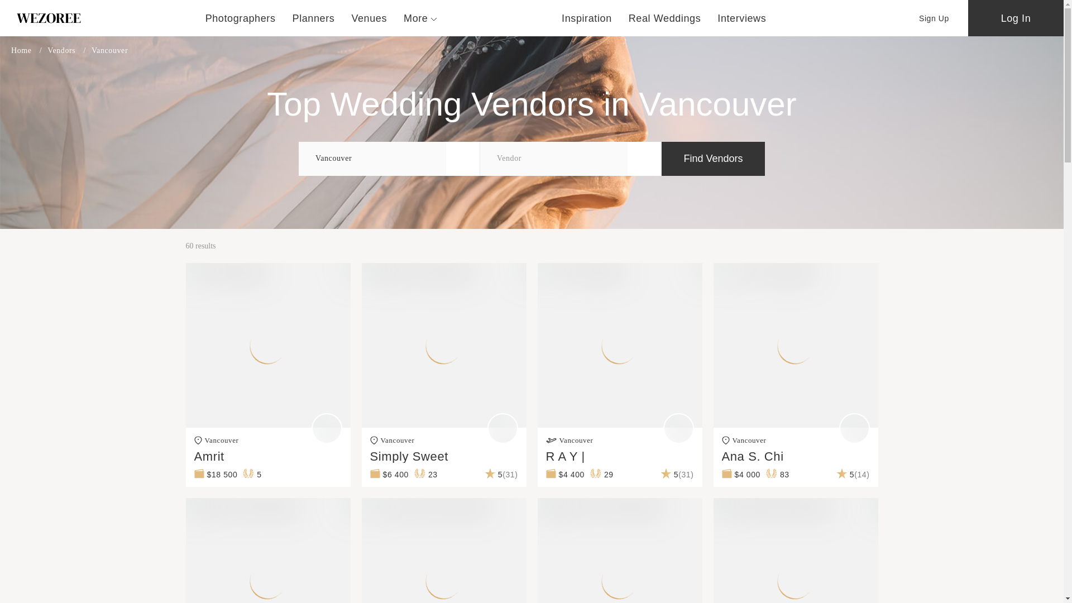 This screenshot has width=1072, height=603. What do you see at coordinates (279, 271) in the screenshot?
I see `Simply Sweet Photographer` at bounding box center [279, 271].